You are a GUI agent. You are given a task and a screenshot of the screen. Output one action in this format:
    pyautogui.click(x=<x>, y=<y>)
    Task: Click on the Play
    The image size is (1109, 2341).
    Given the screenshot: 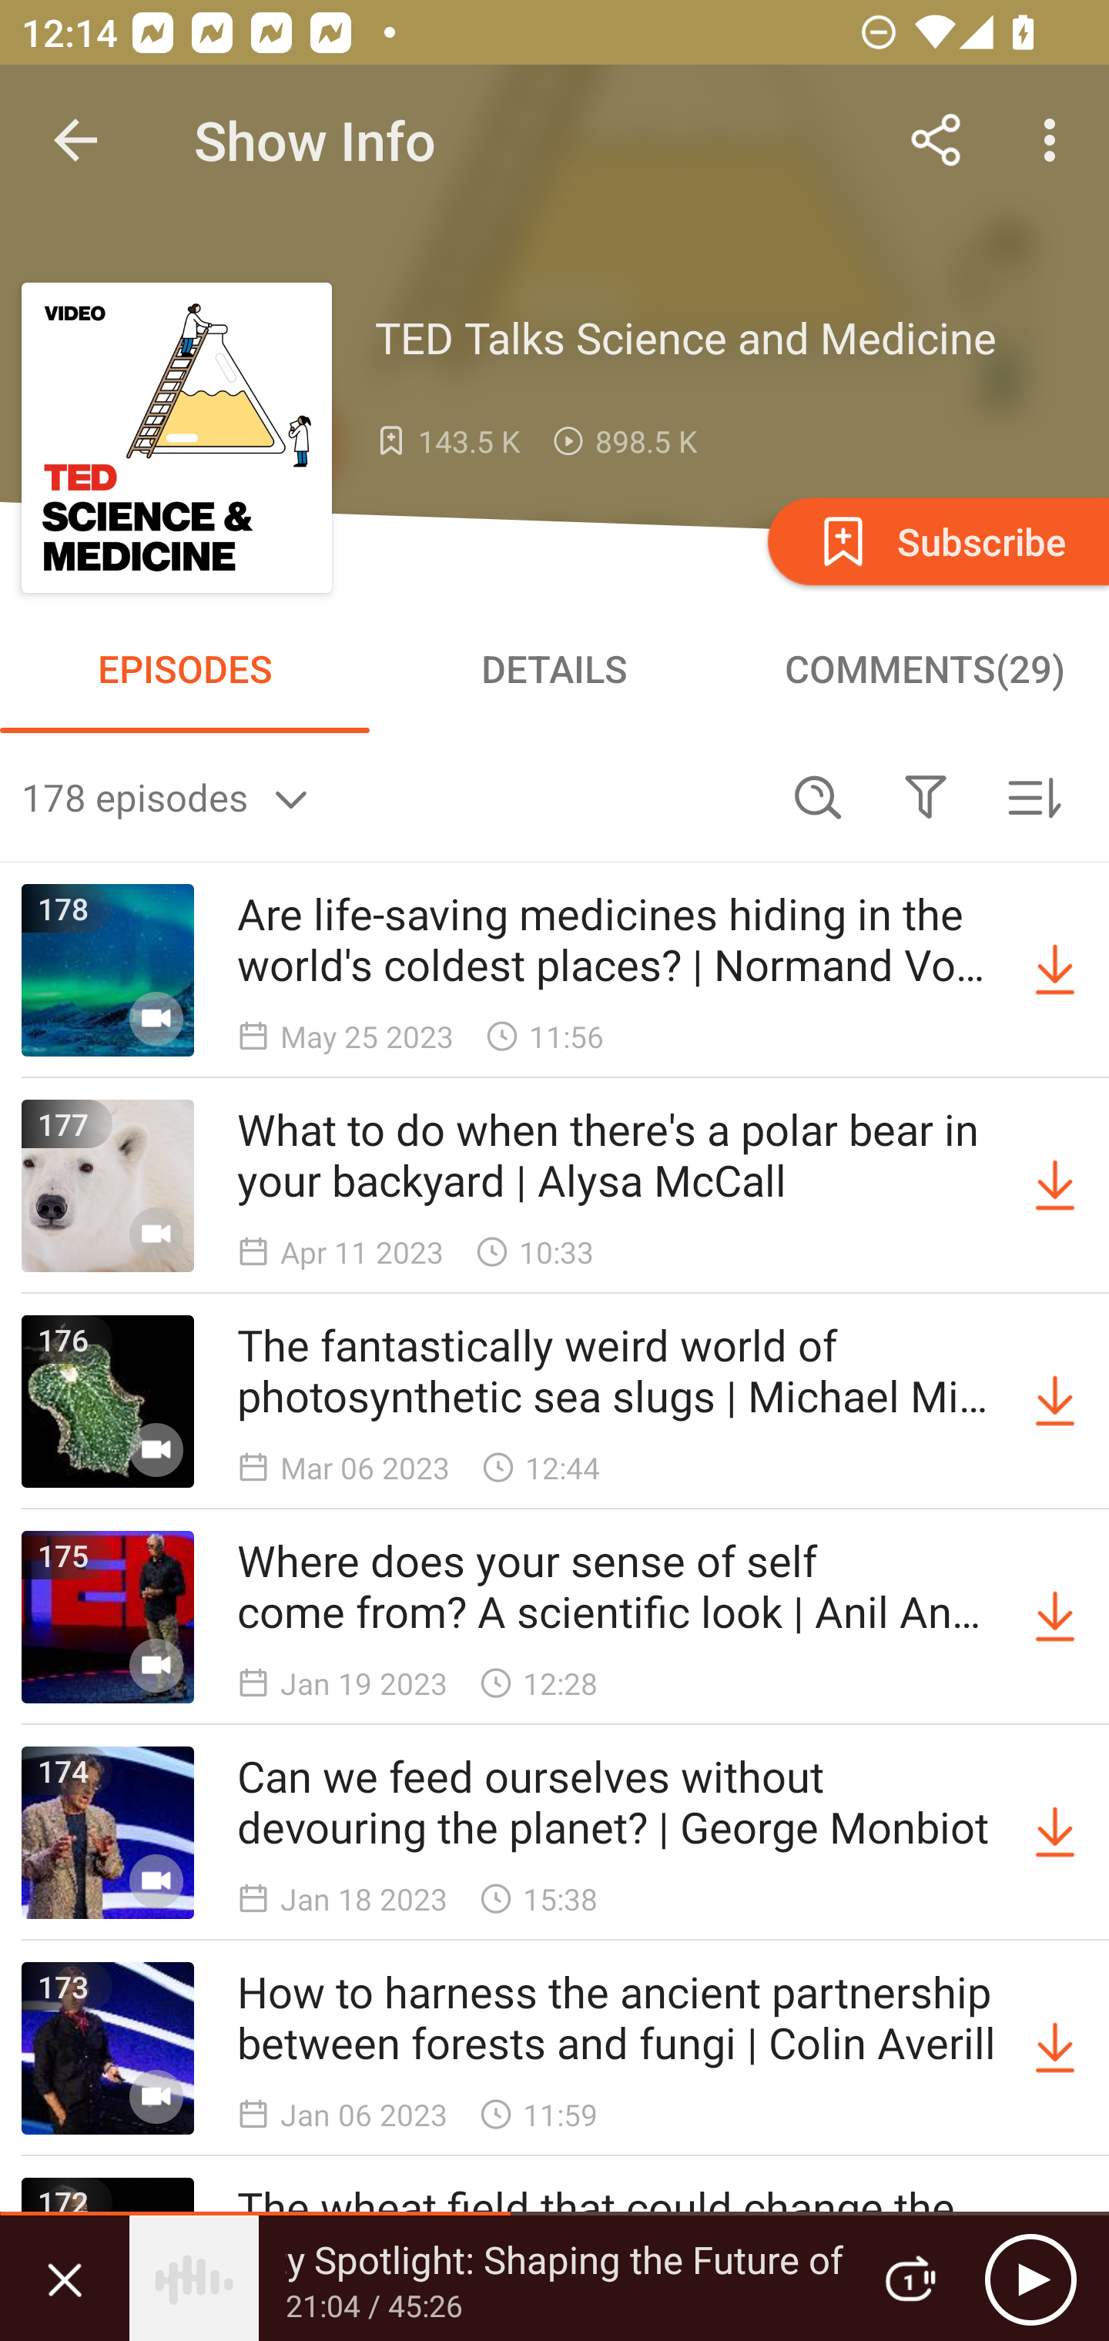 What is the action you would take?
    pyautogui.click(x=1030, y=2279)
    